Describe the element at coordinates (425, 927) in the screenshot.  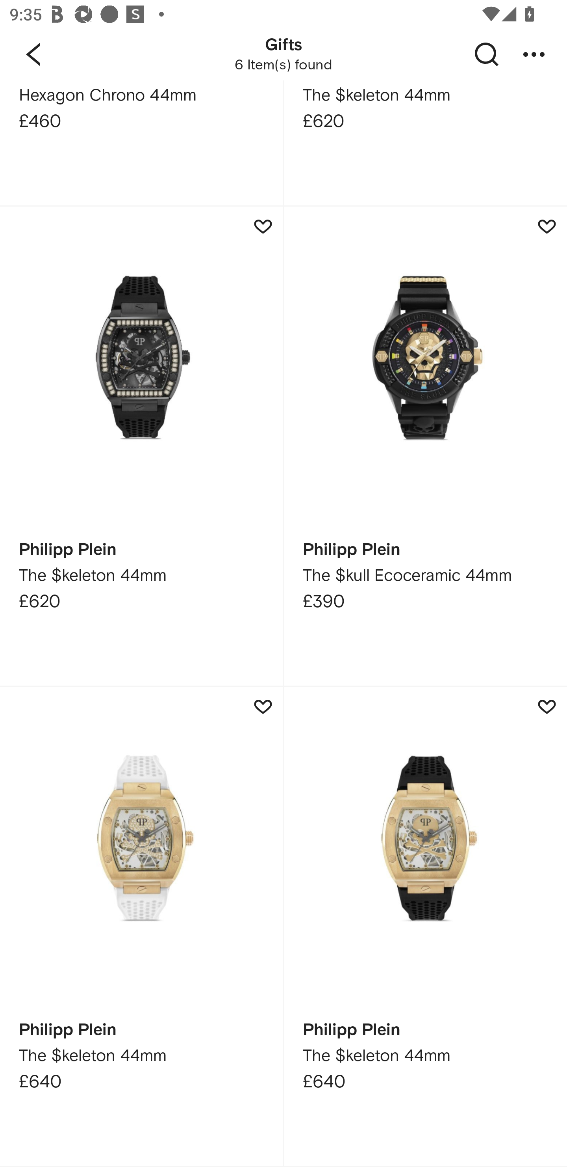
I see `Philipp Plein The $keleton 44mm £640` at that location.